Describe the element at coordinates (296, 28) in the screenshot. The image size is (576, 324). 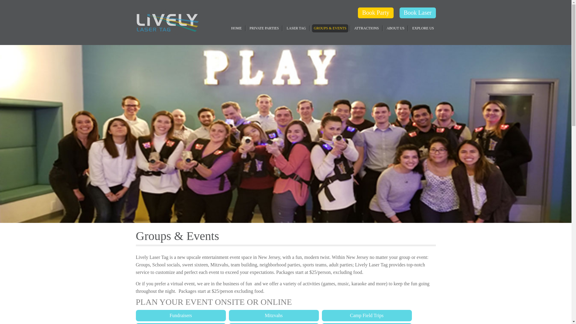
I see `LASER TAG` at that location.